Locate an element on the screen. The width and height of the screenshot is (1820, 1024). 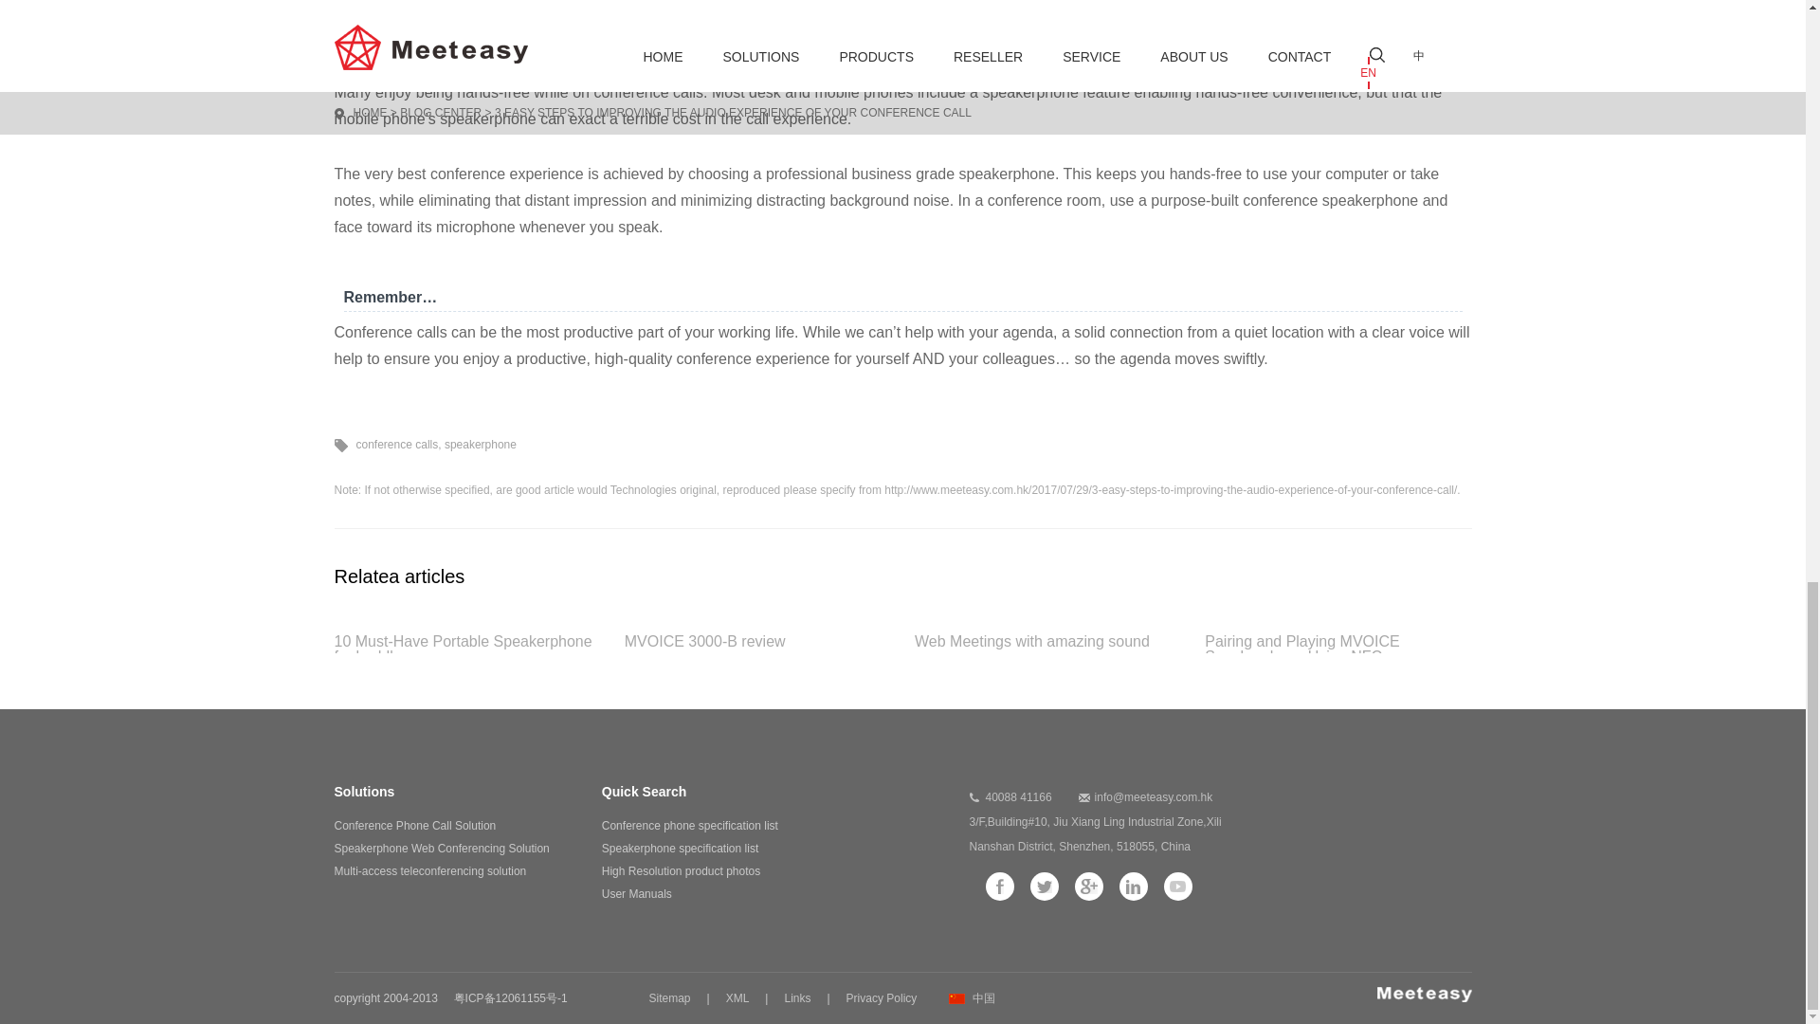
Pairing and Playing MVOICE Speakerphone Using NFC is located at coordinates (1338, 643).